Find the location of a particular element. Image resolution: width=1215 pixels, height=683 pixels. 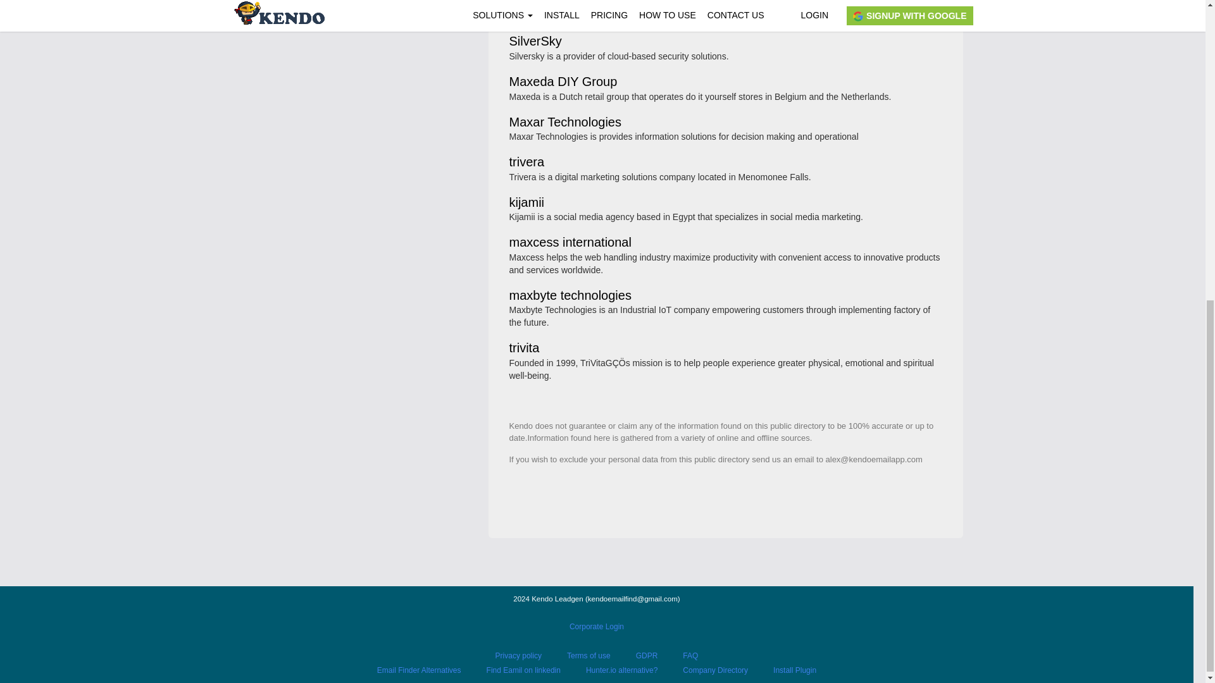

SilverSky is located at coordinates (535, 42).